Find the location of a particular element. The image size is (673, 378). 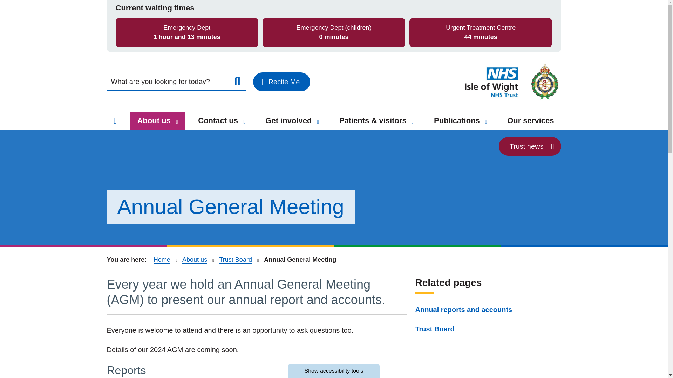

About us is located at coordinates (177, 122).